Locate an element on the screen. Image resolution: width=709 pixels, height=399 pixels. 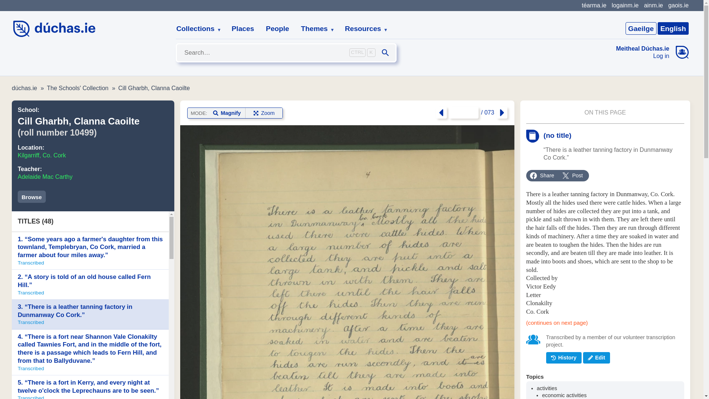
logainm.ie is located at coordinates (625, 5).